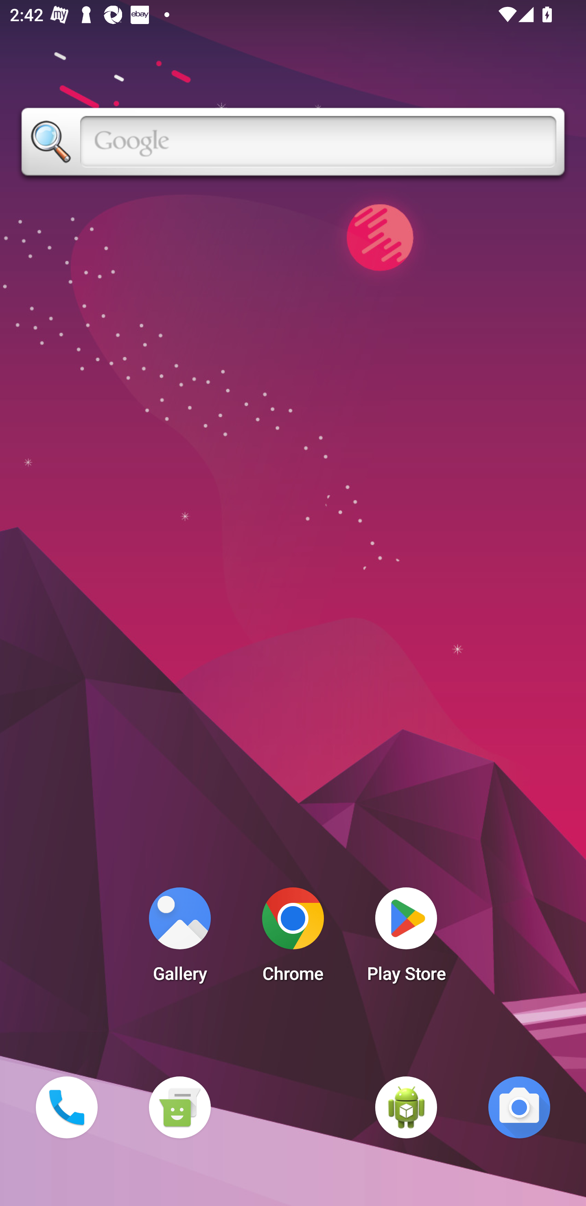  I want to click on WebView Browser Tester, so click(406, 1107).